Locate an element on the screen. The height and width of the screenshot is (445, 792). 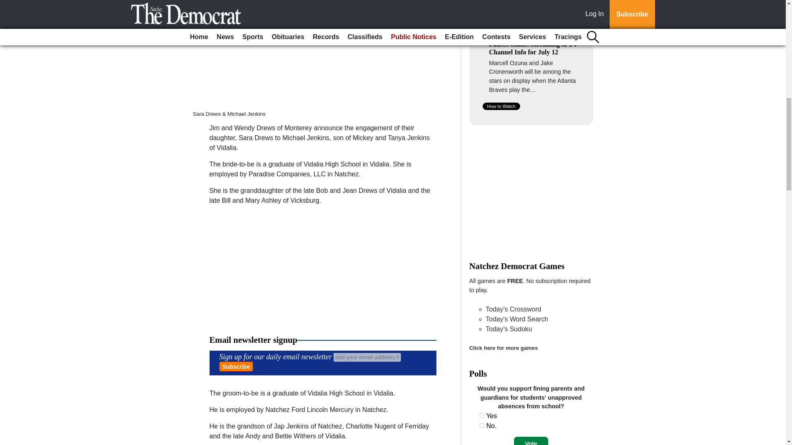
   Vote    is located at coordinates (531, 441).